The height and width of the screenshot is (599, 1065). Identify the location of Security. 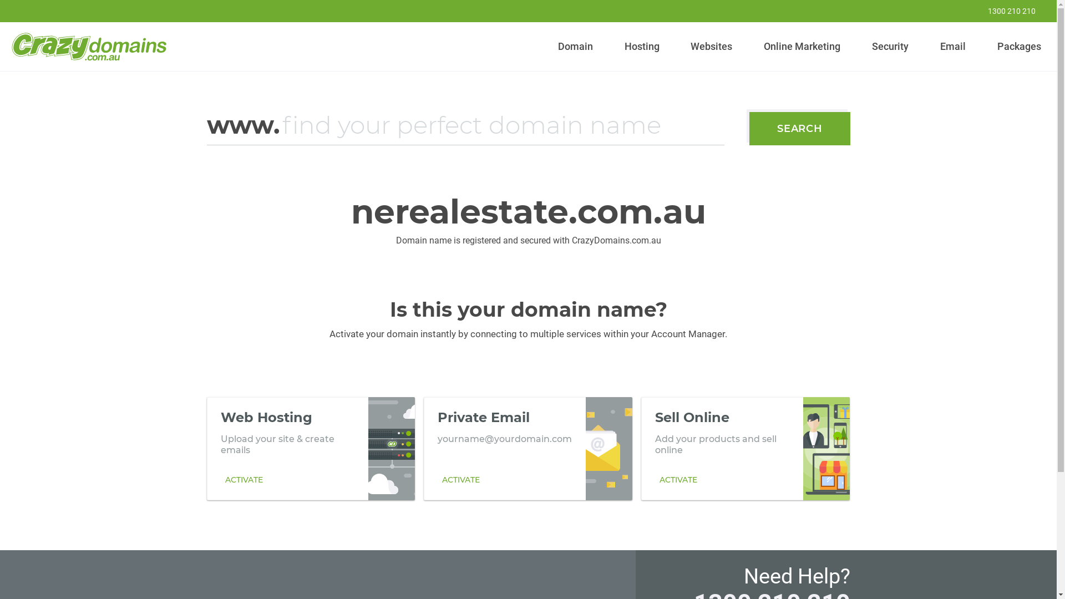
(891, 47).